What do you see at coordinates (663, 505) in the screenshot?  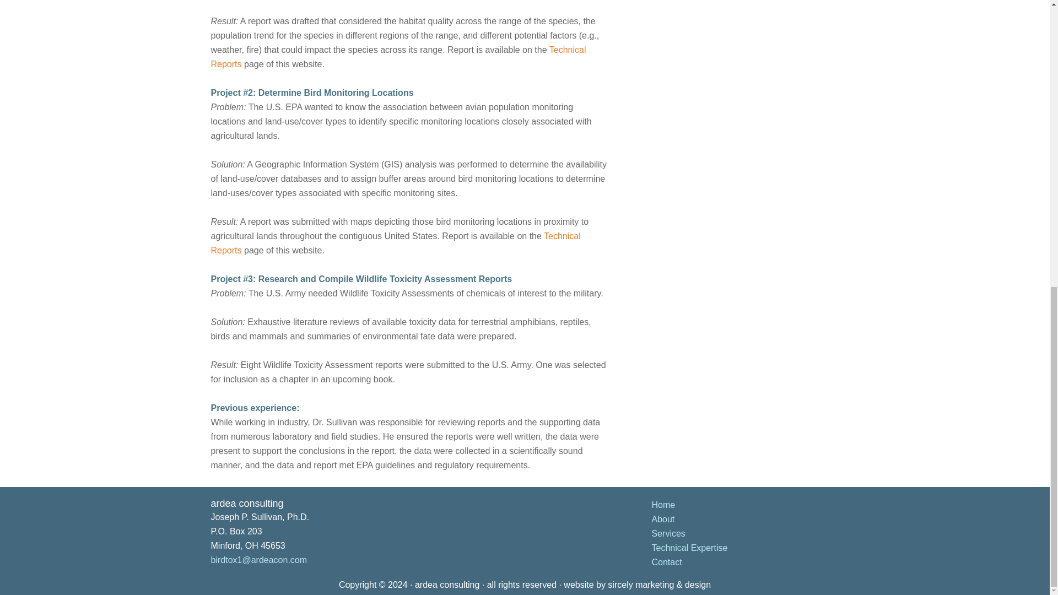 I see `Home` at bounding box center [663, 505].